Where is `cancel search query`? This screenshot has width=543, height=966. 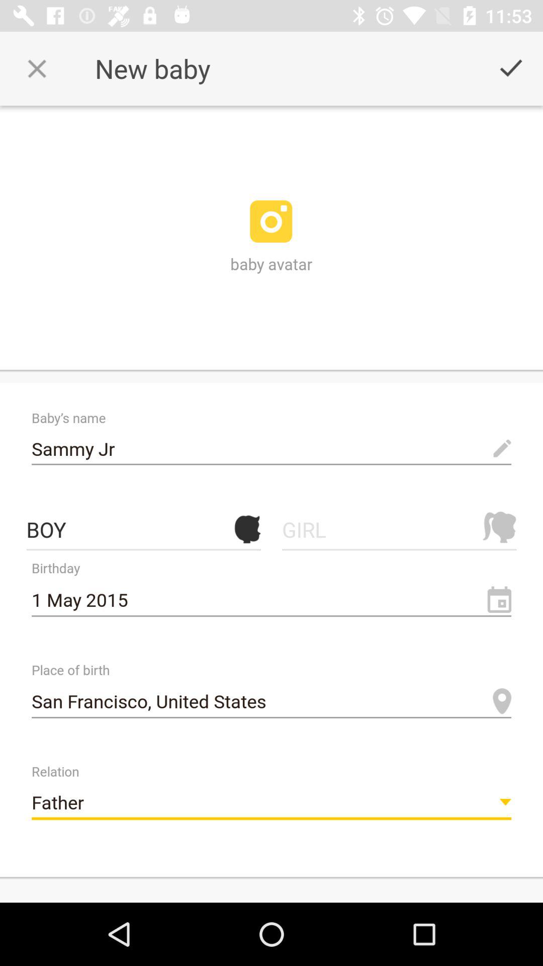
cancel search query is located at coordinates (37, 68).